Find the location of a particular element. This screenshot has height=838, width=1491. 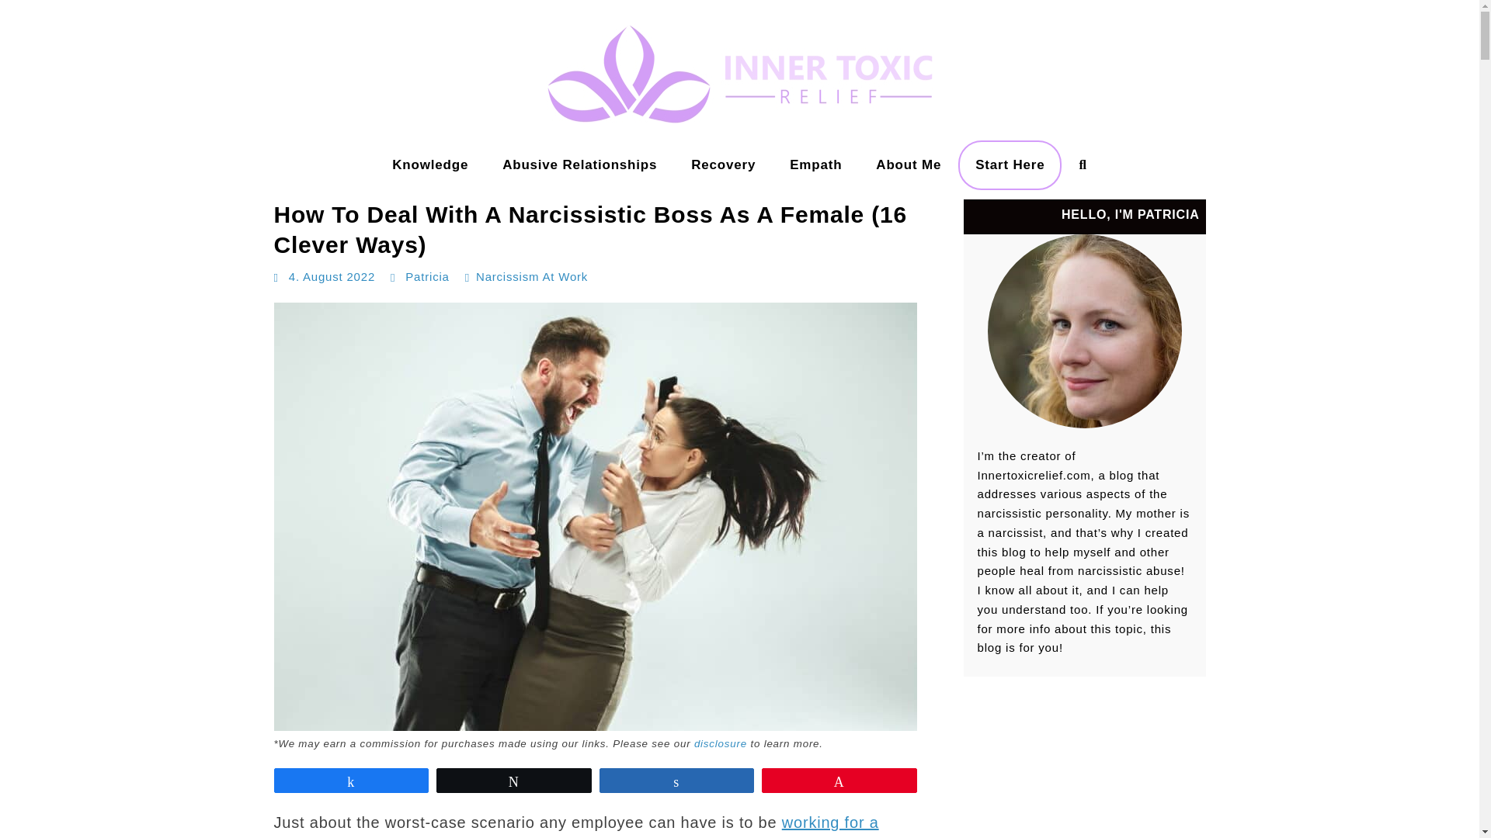

Empath is located at coordinates (815, 165).